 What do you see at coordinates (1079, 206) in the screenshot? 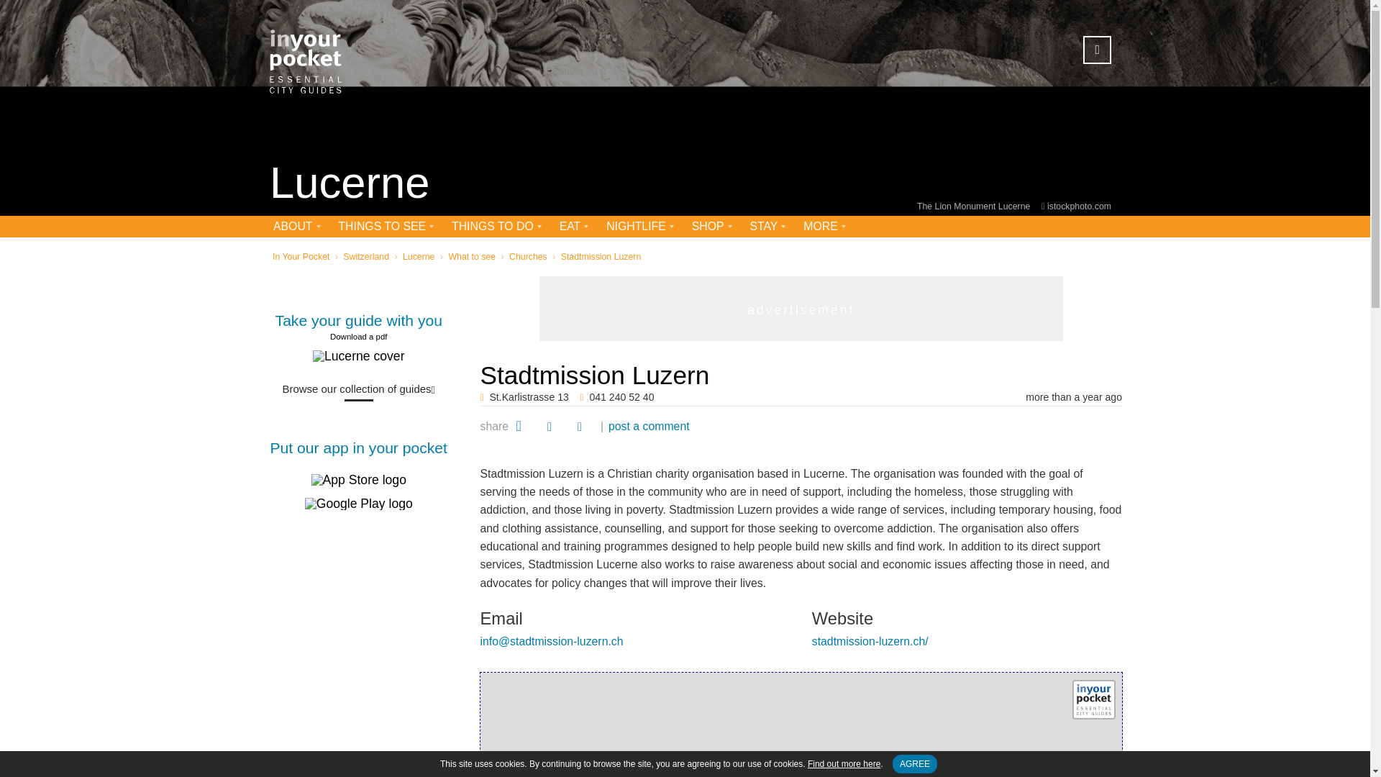
I see `istockphoto.com` at bounding box center [1079, 206].